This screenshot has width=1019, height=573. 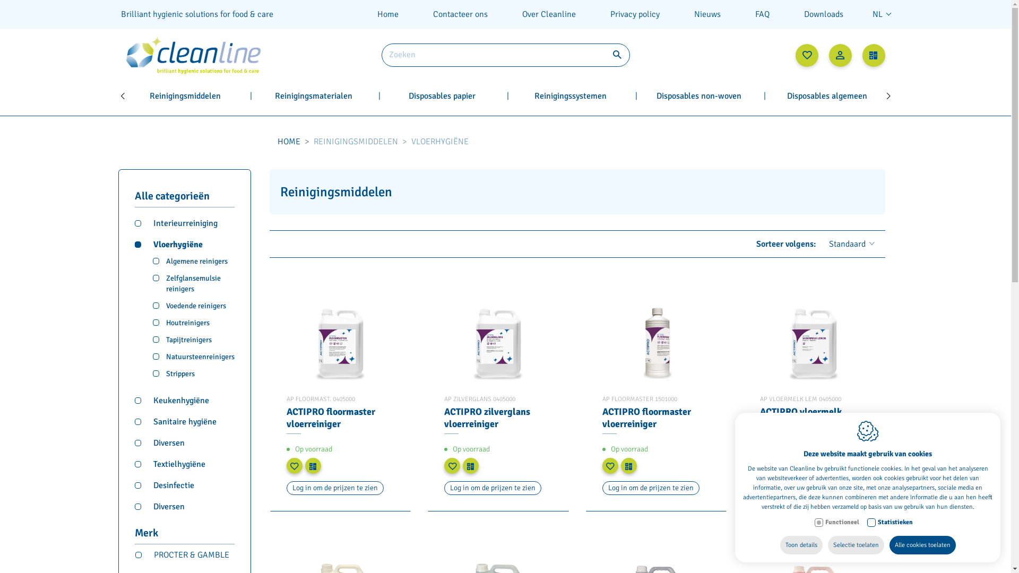 I want to click on Desinfectie, so click(x=185, y=480).